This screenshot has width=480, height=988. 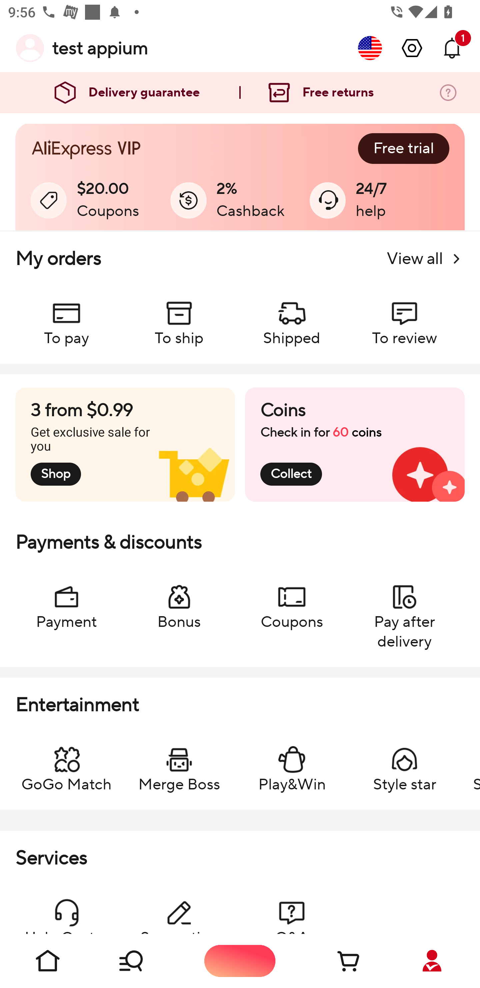 What do you see at coordinates (179, 601) in the screenshot?
I see `Bonus` at bounding box center [179, 601].